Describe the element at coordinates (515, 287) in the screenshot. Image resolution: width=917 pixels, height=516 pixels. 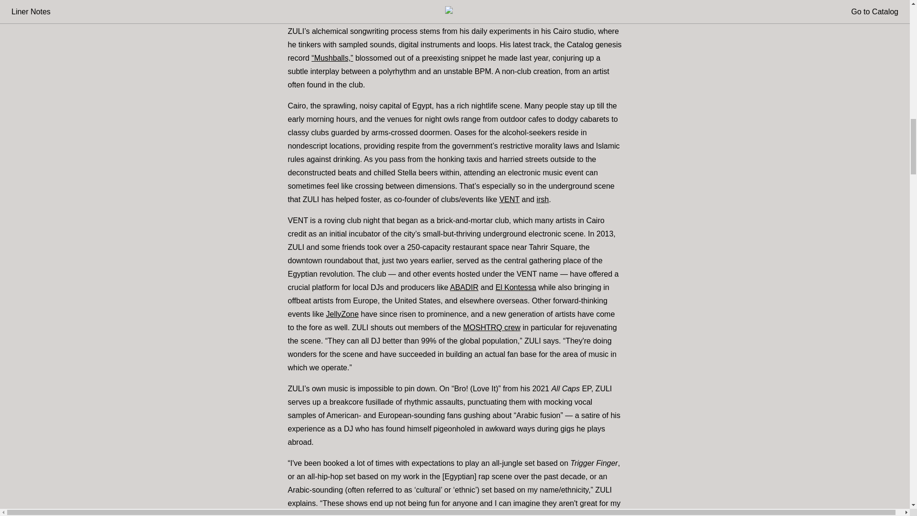
I see `El Kontessa` at that location.